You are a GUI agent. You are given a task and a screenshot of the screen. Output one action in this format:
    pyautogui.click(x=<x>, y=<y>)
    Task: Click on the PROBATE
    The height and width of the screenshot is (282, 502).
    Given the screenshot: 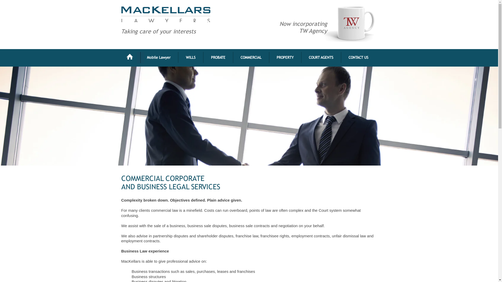 What is the action you would take?
    pyautogui.click(x=218, y=57)
    